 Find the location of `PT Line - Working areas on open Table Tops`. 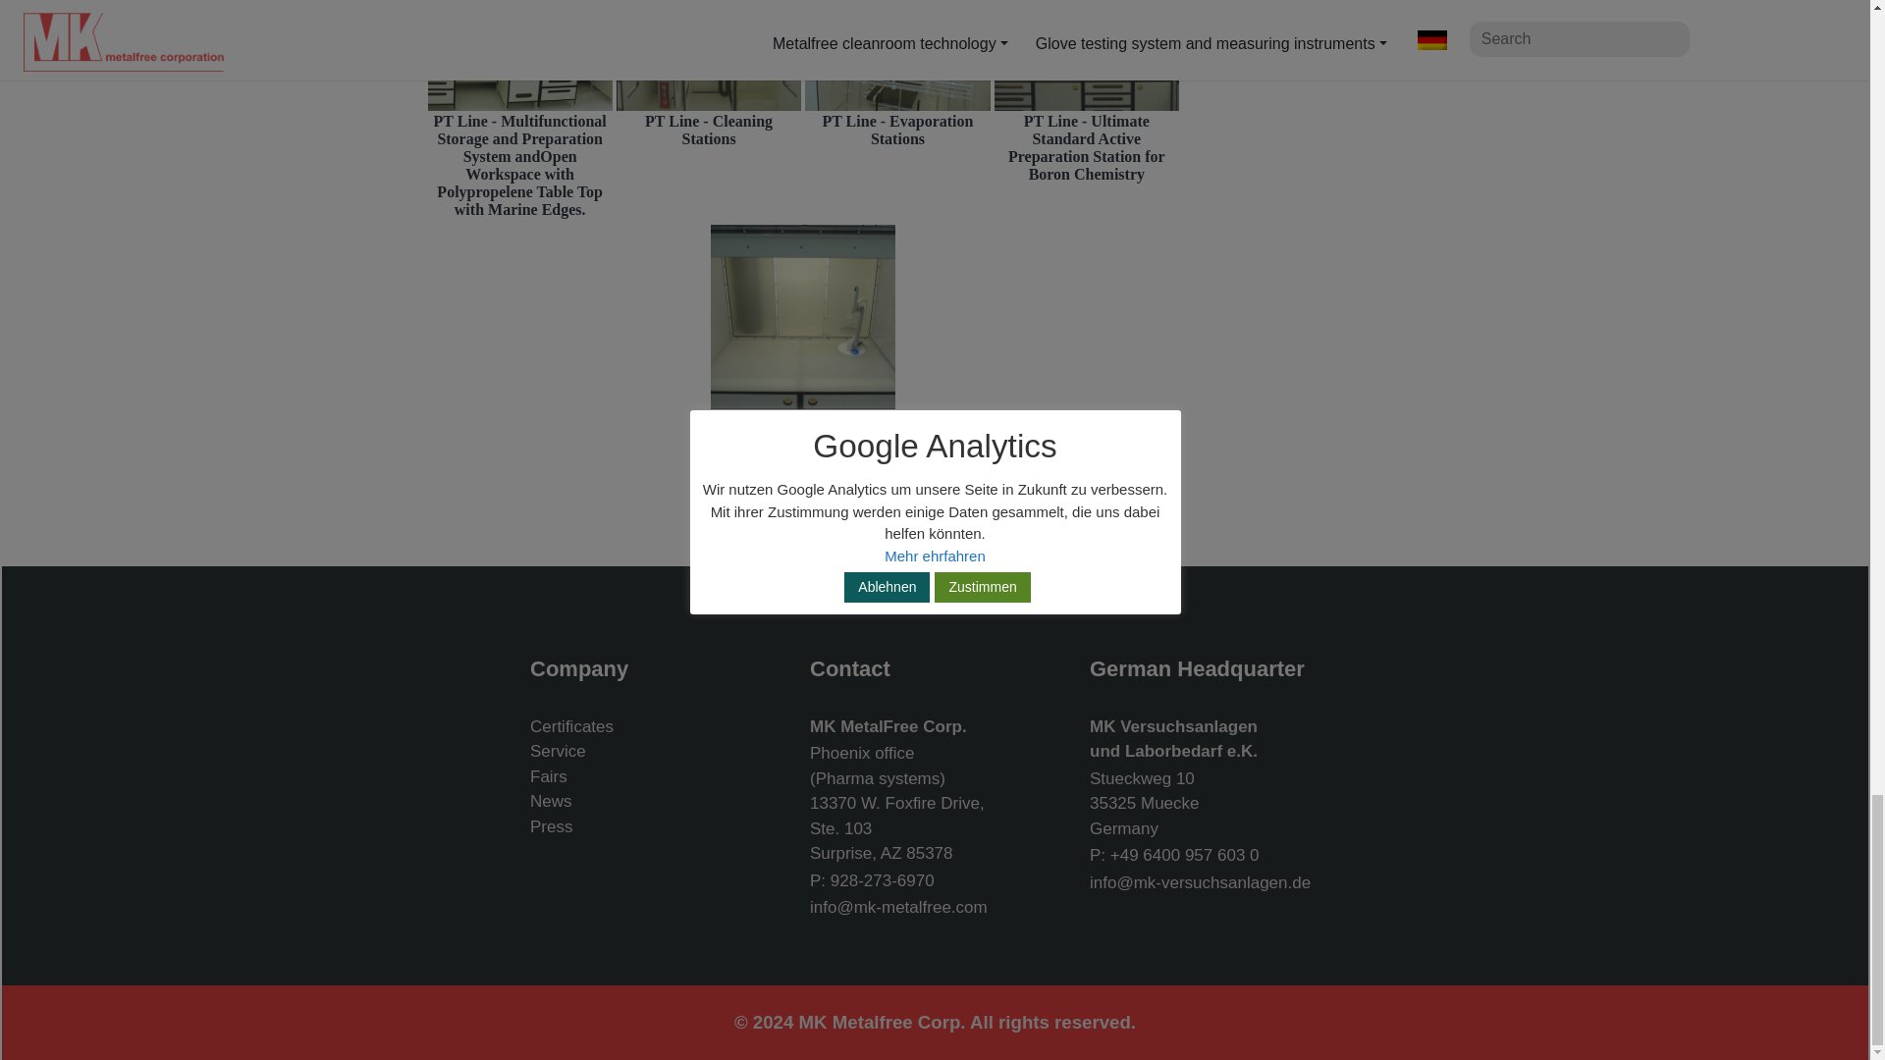

PT Line - Working areas on open Table Tops is located at coordinates (803, 316).